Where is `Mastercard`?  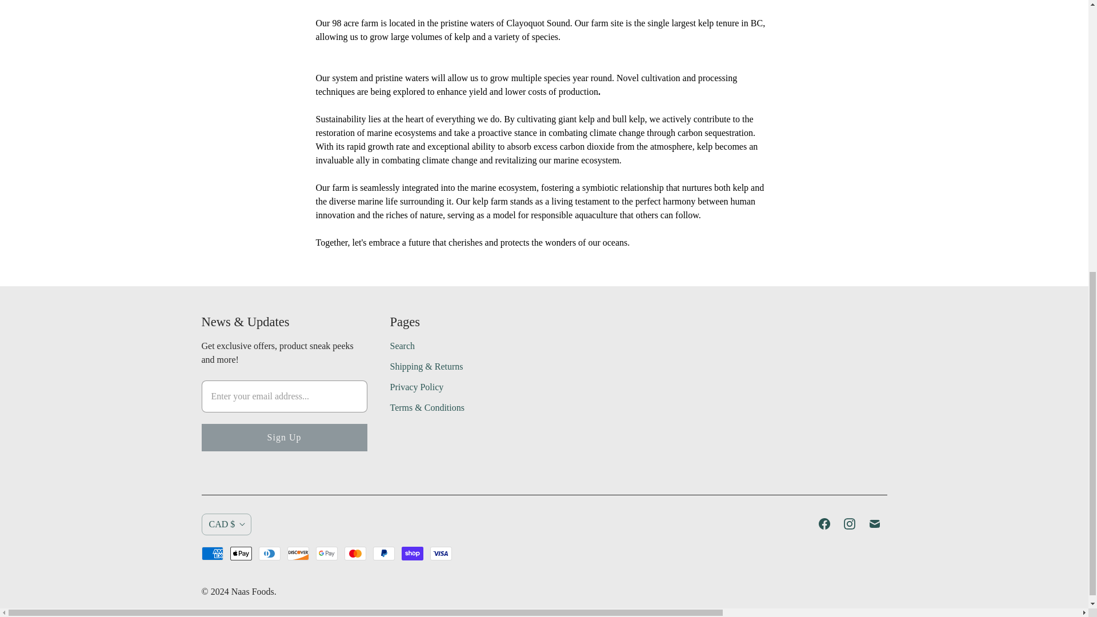 Mastercard is located at coordinates (354, 553).